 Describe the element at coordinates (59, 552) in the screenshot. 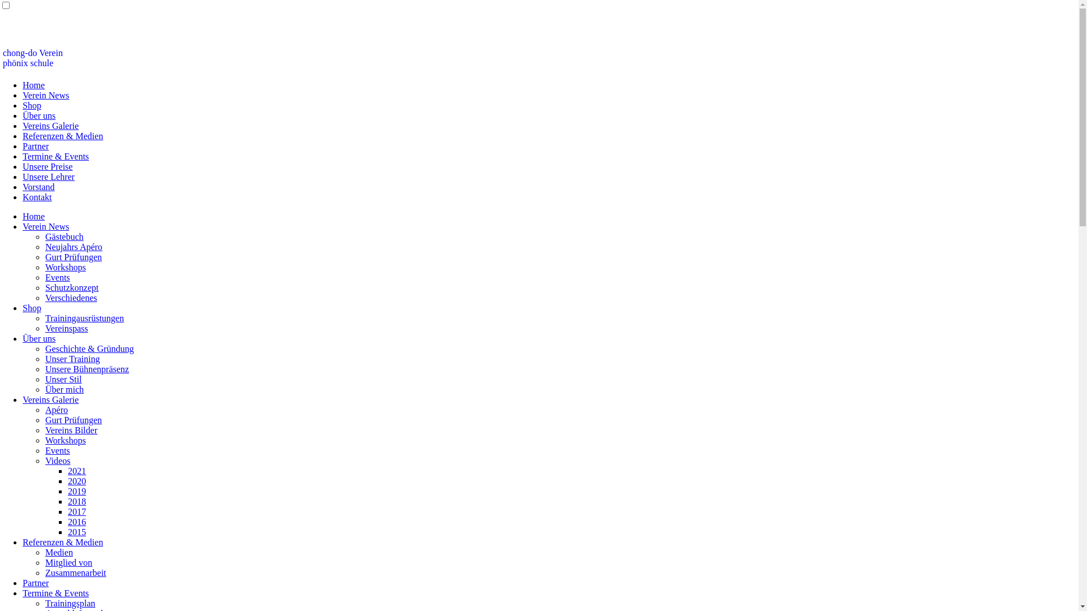

I see `Medien` at that location.